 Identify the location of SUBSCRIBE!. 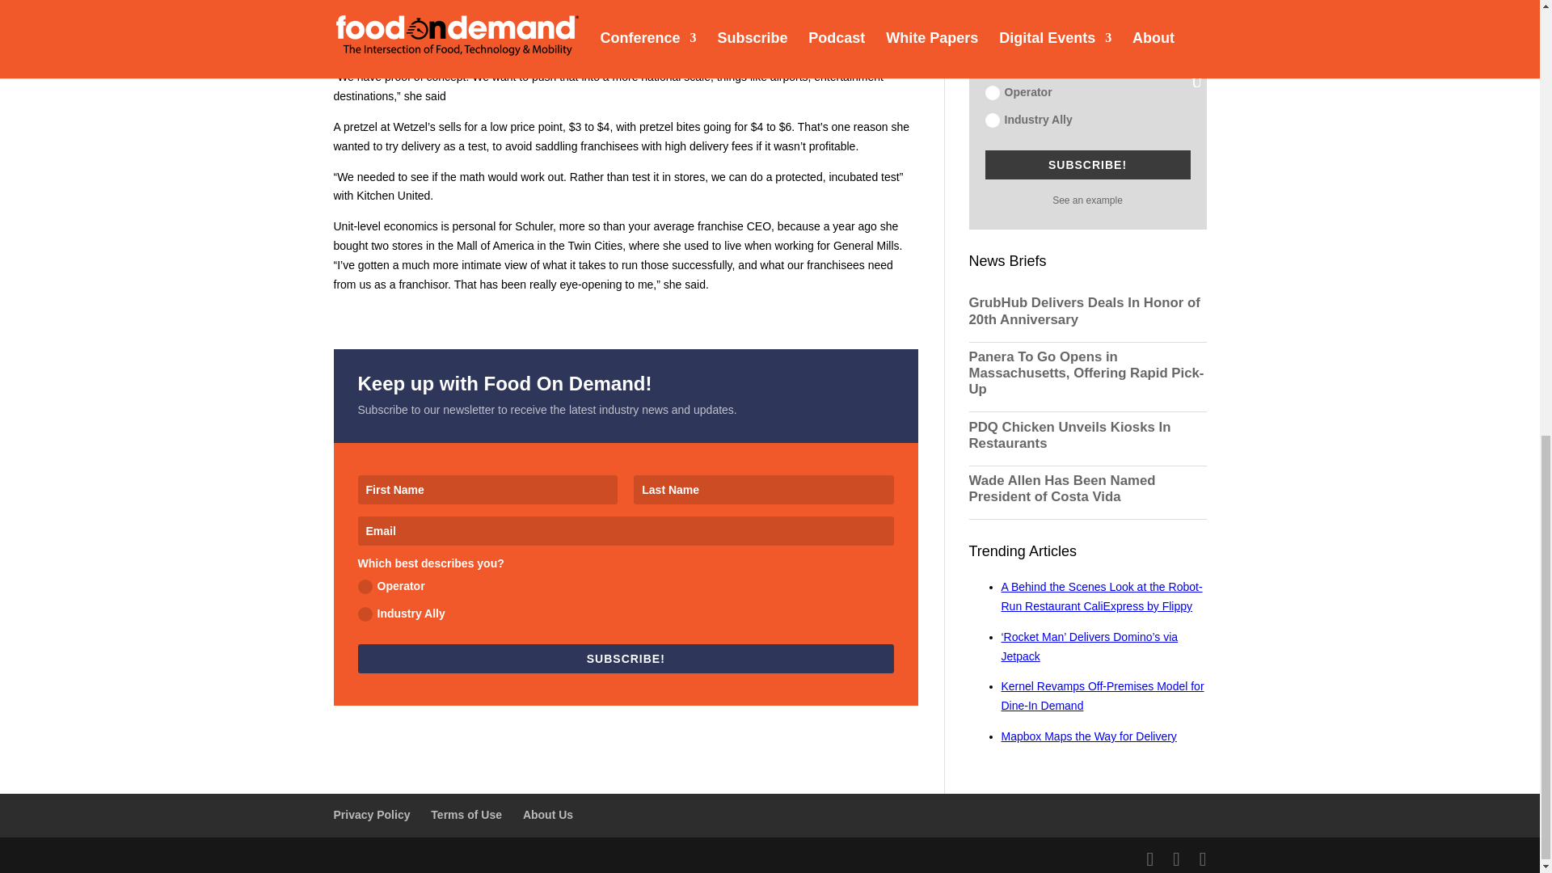
(1086, 165).